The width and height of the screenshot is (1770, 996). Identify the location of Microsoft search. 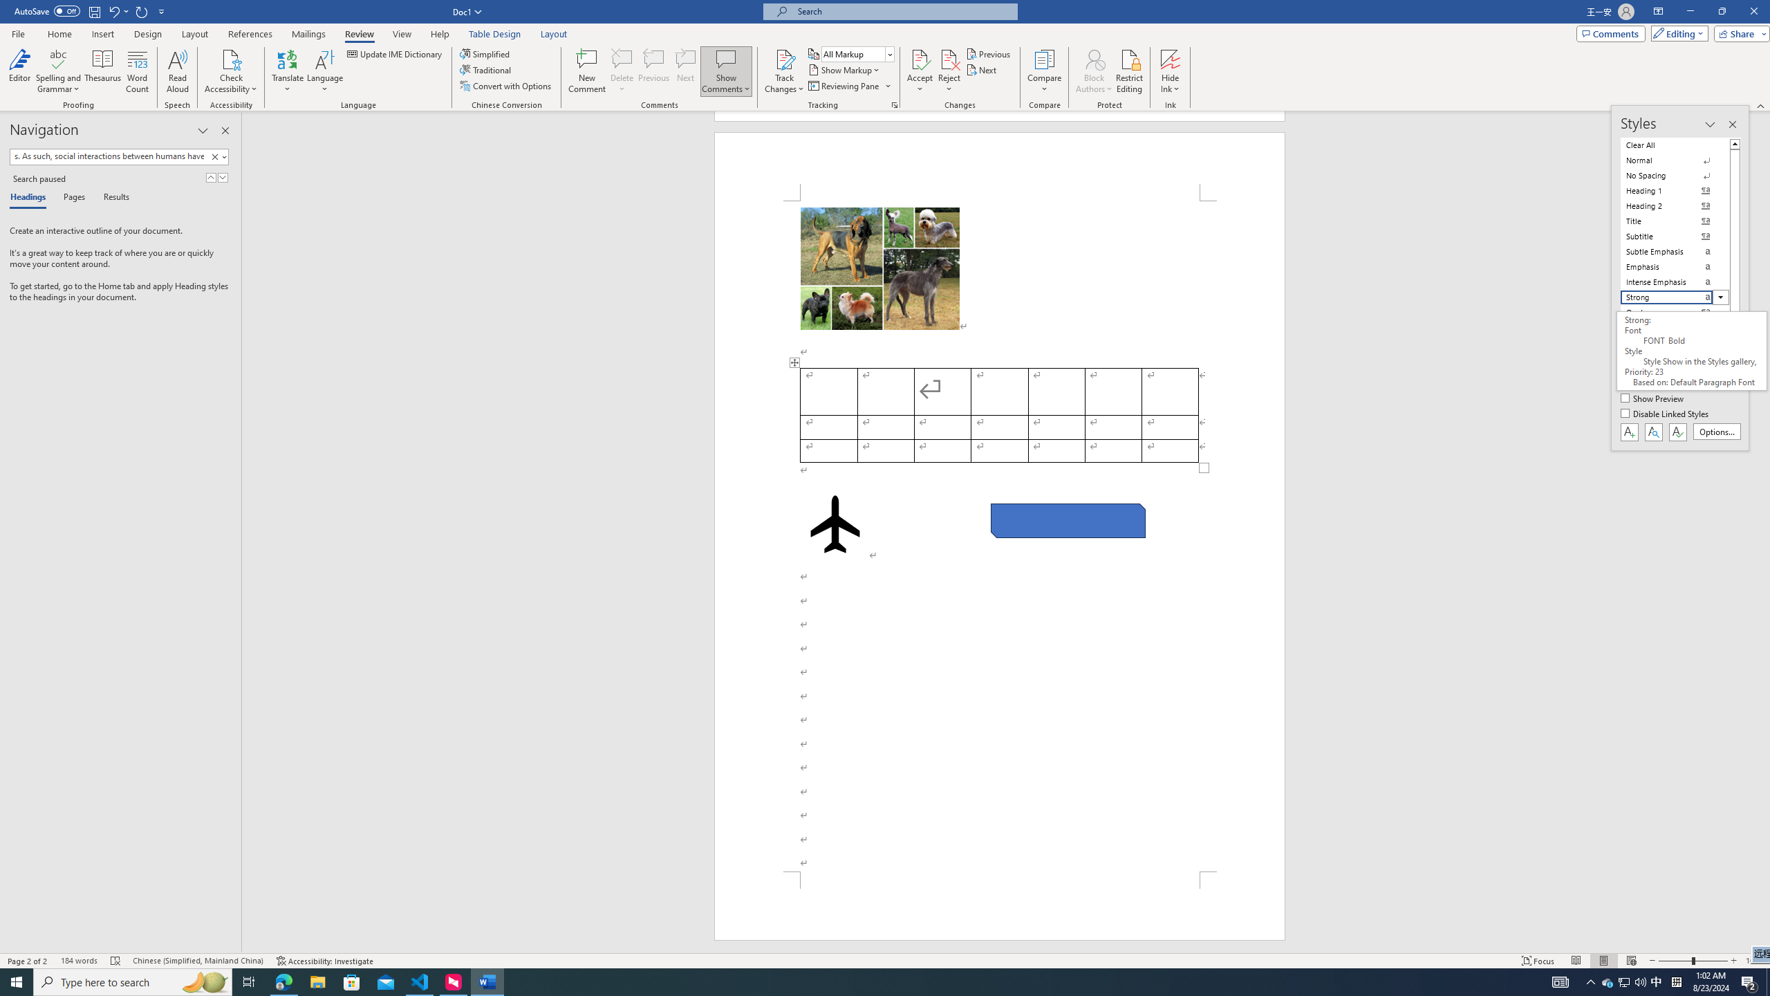
(903, 11).